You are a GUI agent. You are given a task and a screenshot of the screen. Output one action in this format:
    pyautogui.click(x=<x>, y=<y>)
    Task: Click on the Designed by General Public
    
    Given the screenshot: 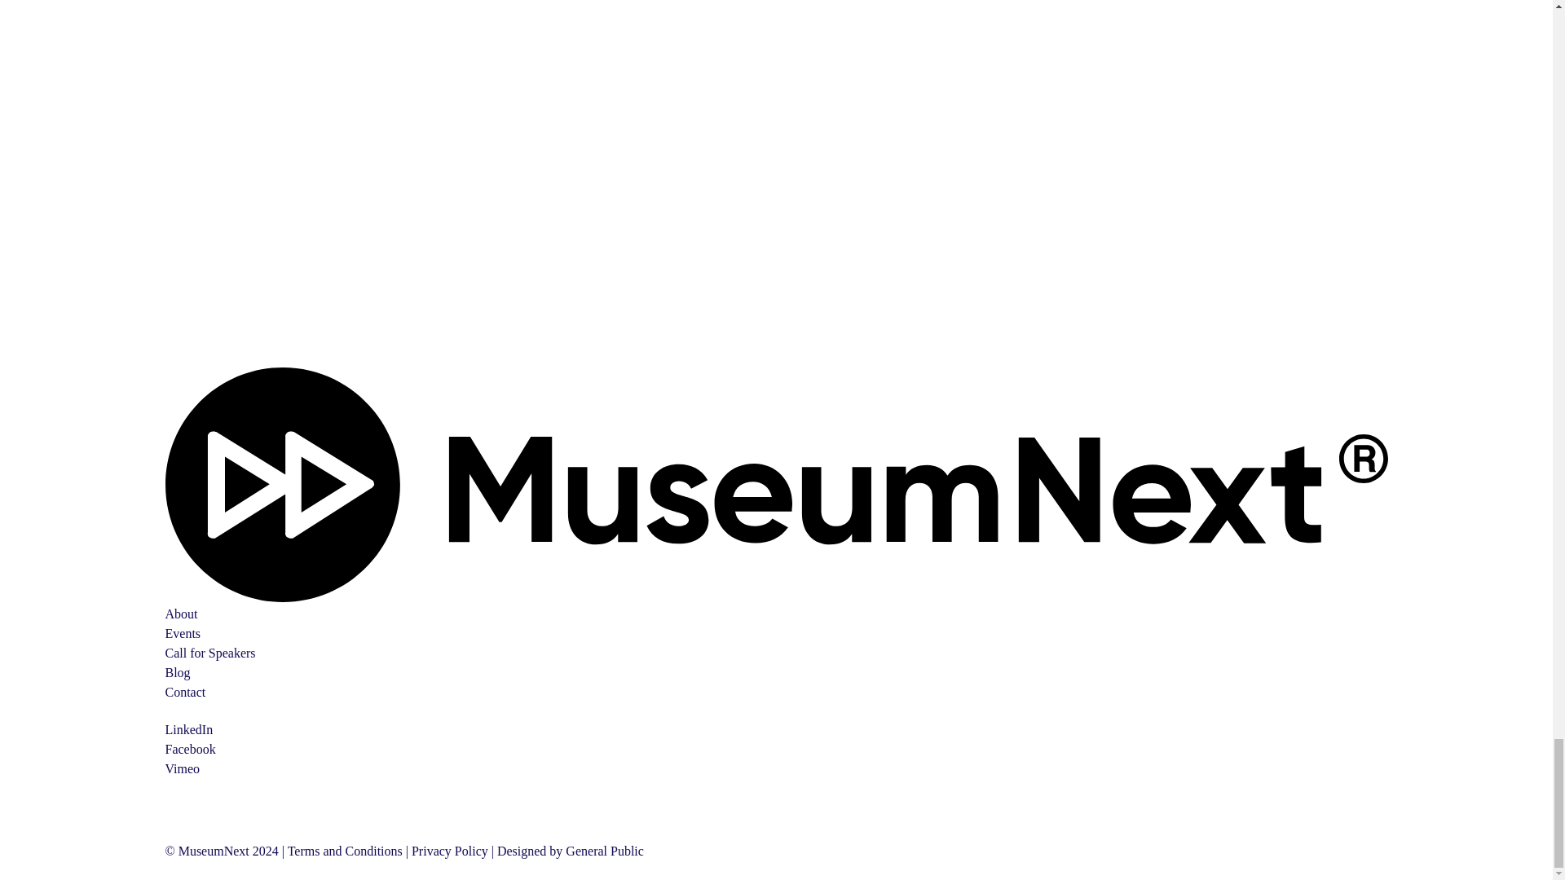 What is the action you would take?
    pyautogui.click(x=571, y=851)
    